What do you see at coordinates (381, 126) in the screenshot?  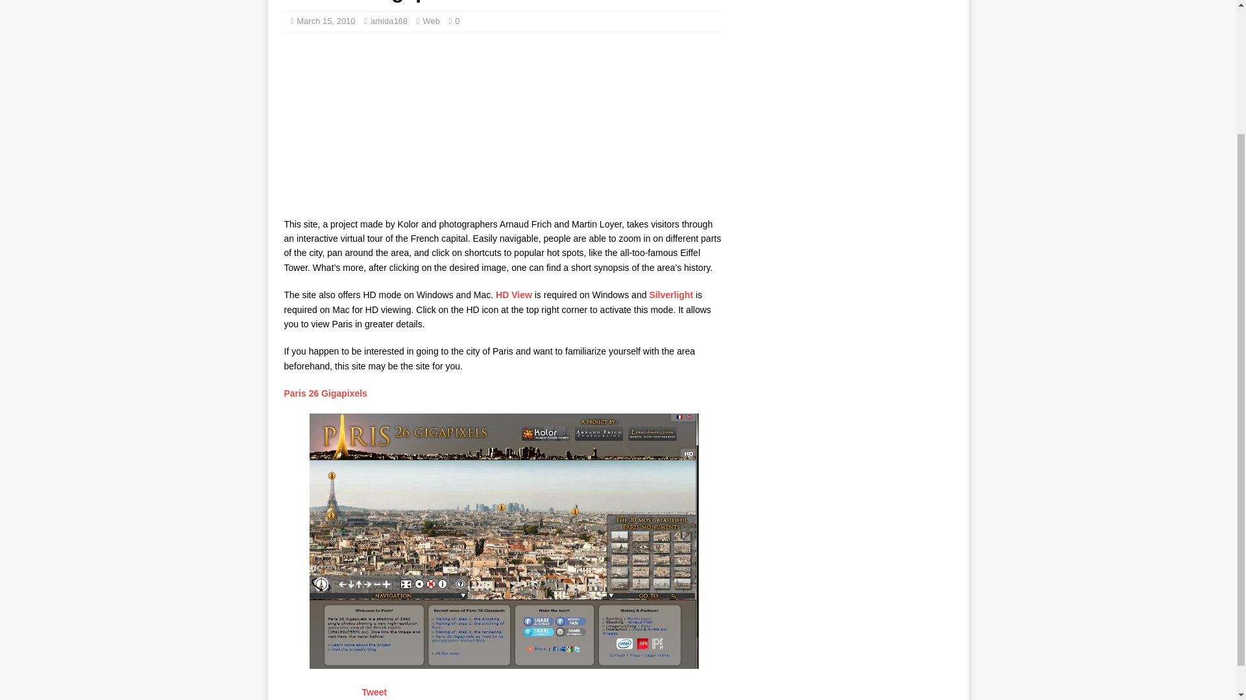 I see `Advertisement` at bounding box center [381, 126].